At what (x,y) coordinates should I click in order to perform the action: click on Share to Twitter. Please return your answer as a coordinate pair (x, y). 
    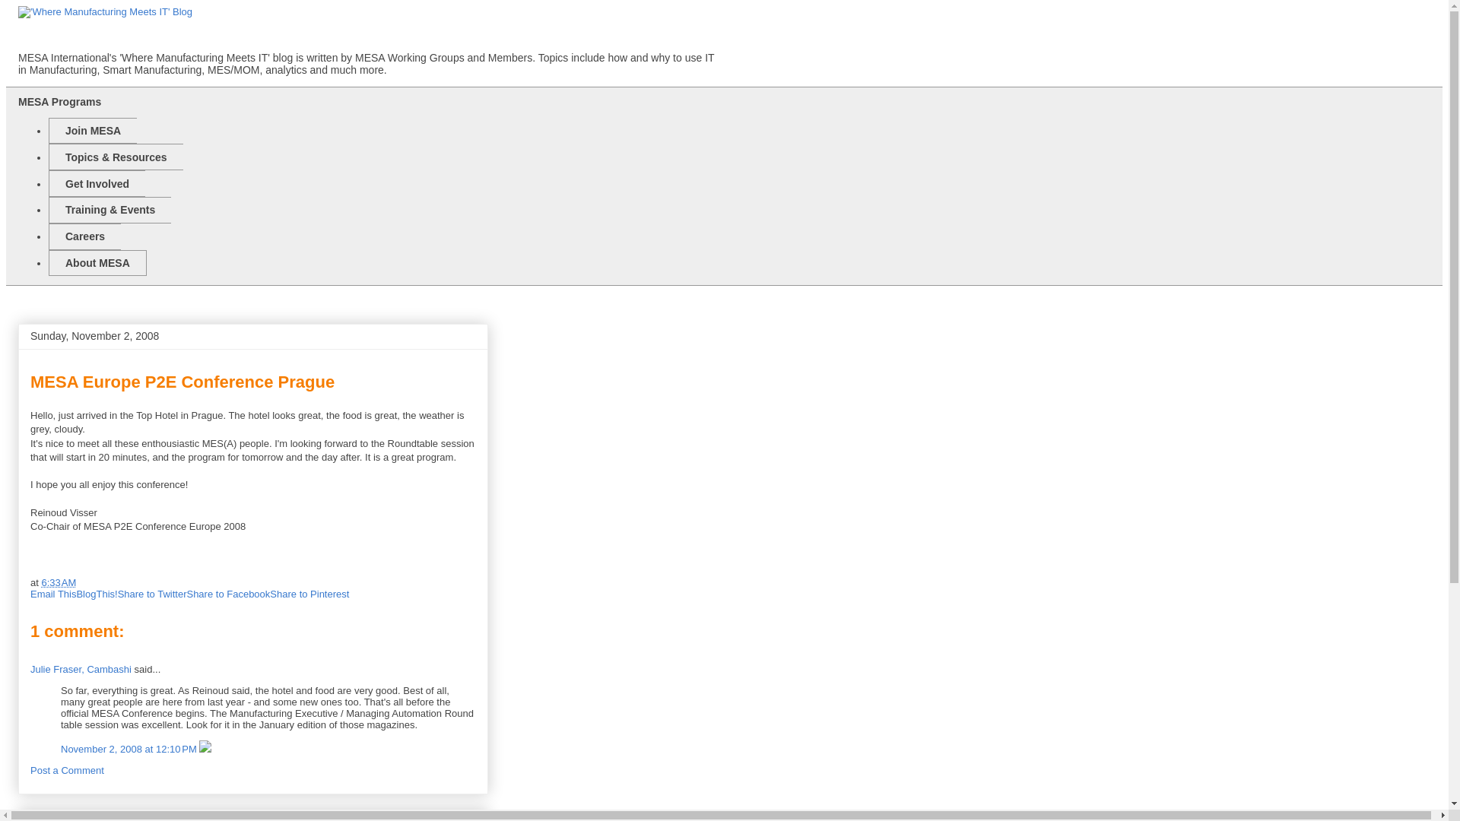
    Looking at the image, I should click on (152, 594).